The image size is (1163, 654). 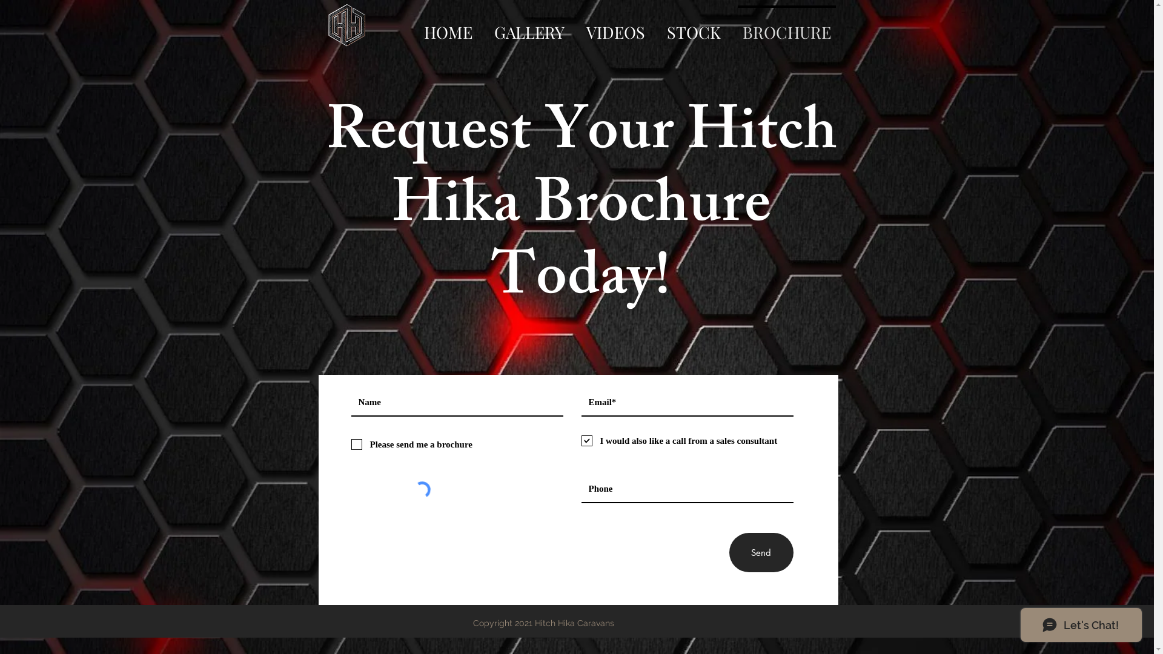 I want to click on VIDEOS, so click(x=615, y=27).